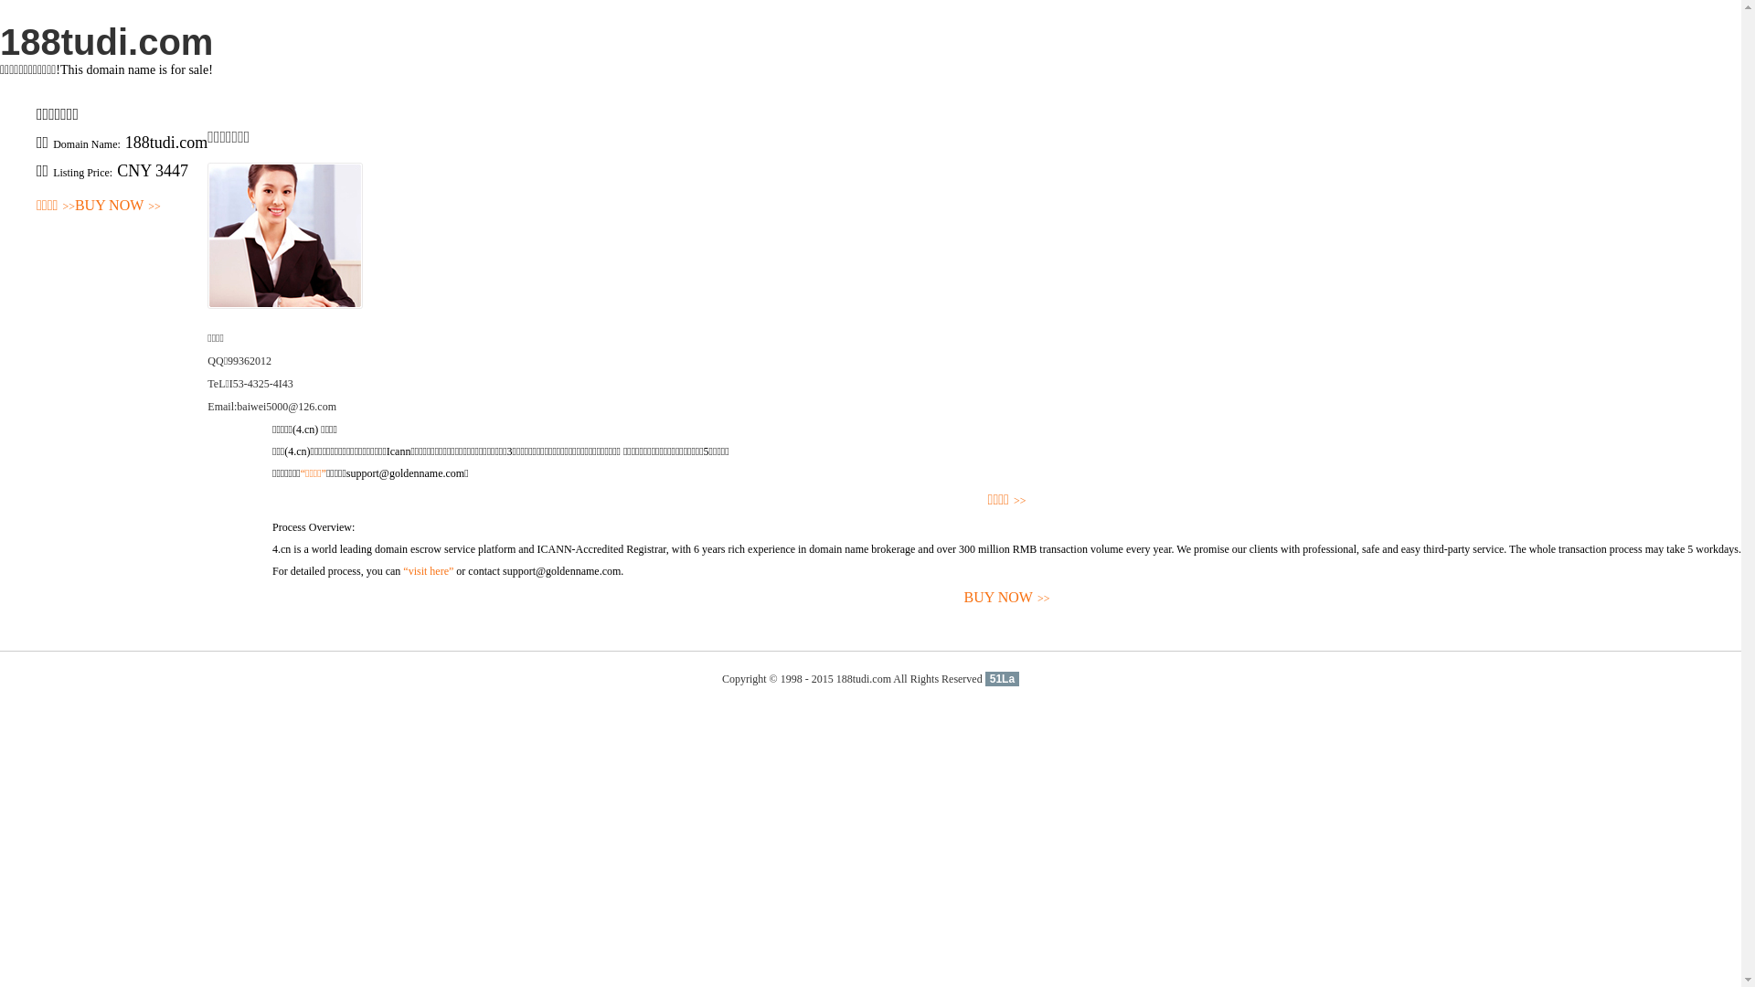  What do you see at coordinates (1002, 679) in the screenshot?
I see `51La` at bounding box center [1002, 679].